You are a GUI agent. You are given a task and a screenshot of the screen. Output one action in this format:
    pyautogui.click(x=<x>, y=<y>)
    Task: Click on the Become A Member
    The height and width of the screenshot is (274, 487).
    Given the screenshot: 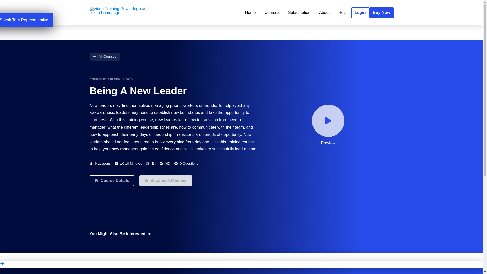 What is the action you would take?
    pyautogui.click(x=165, y=181)
    